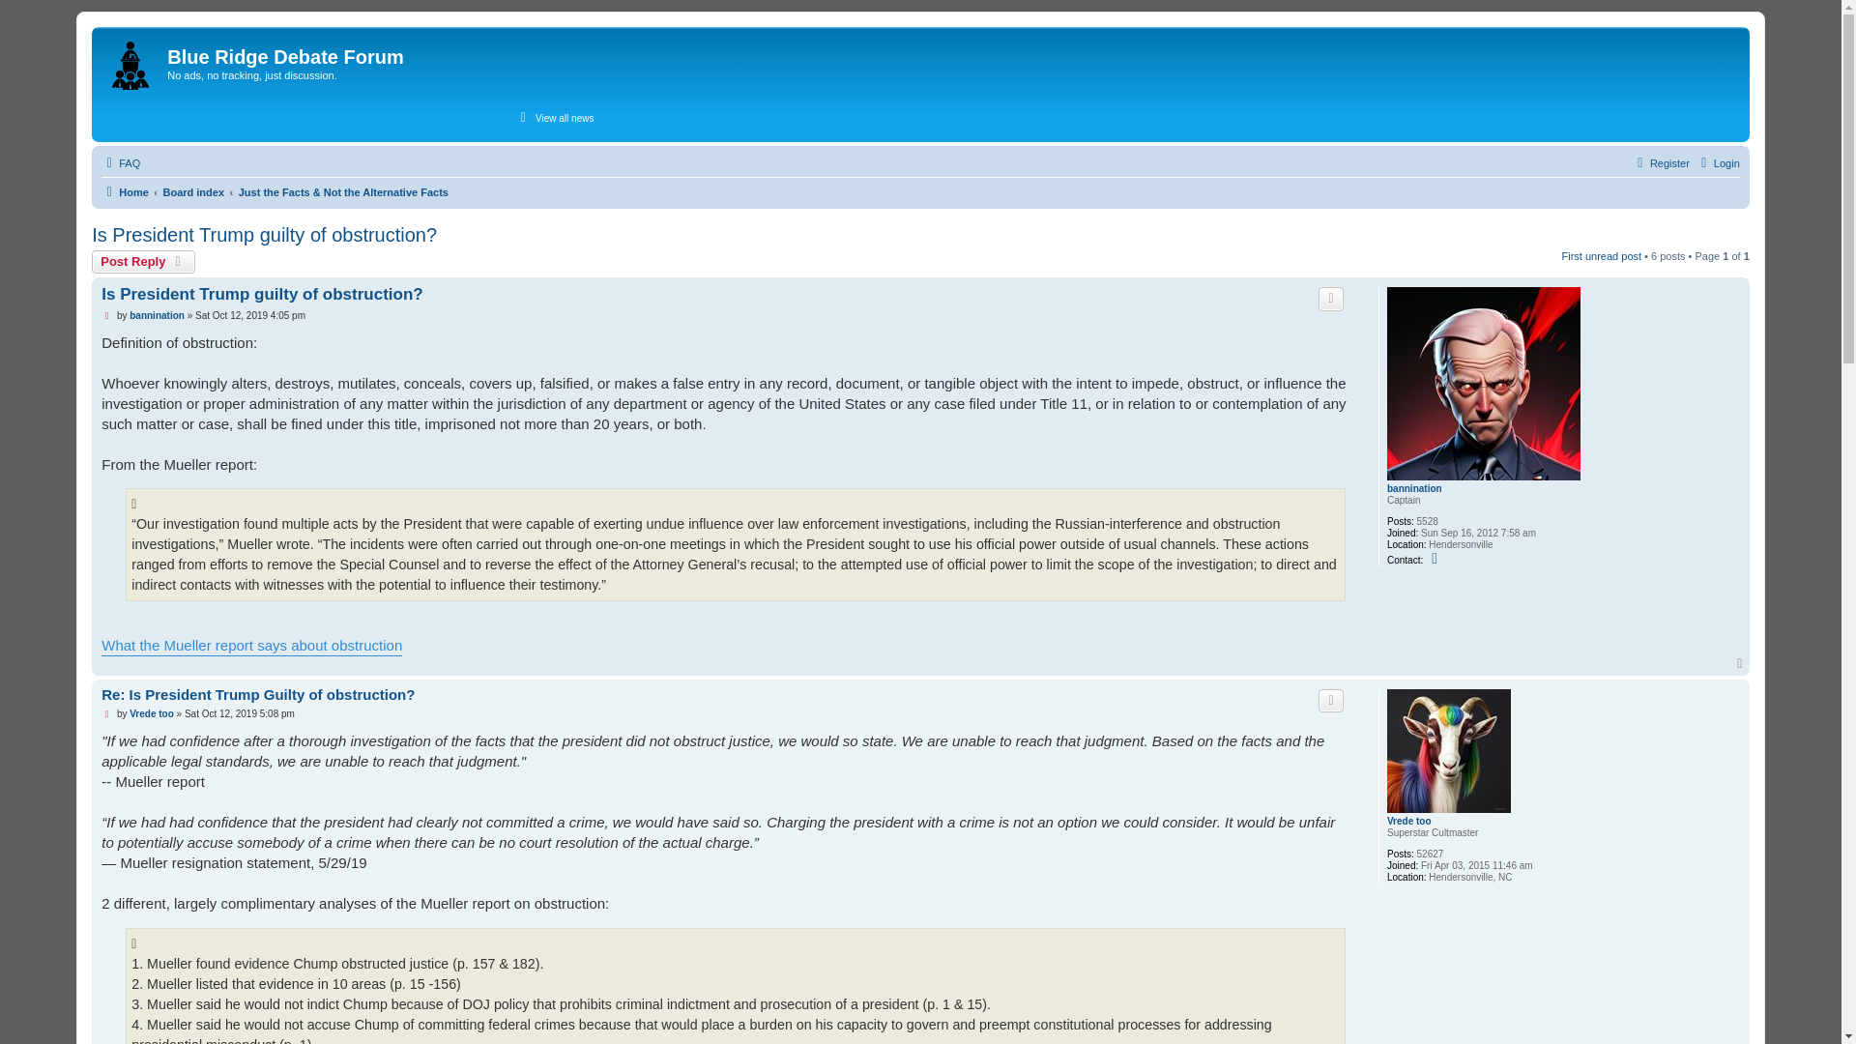  Describe the element at coordinates (143, 261) in the screenshot. I see `Post a reply` at that location.